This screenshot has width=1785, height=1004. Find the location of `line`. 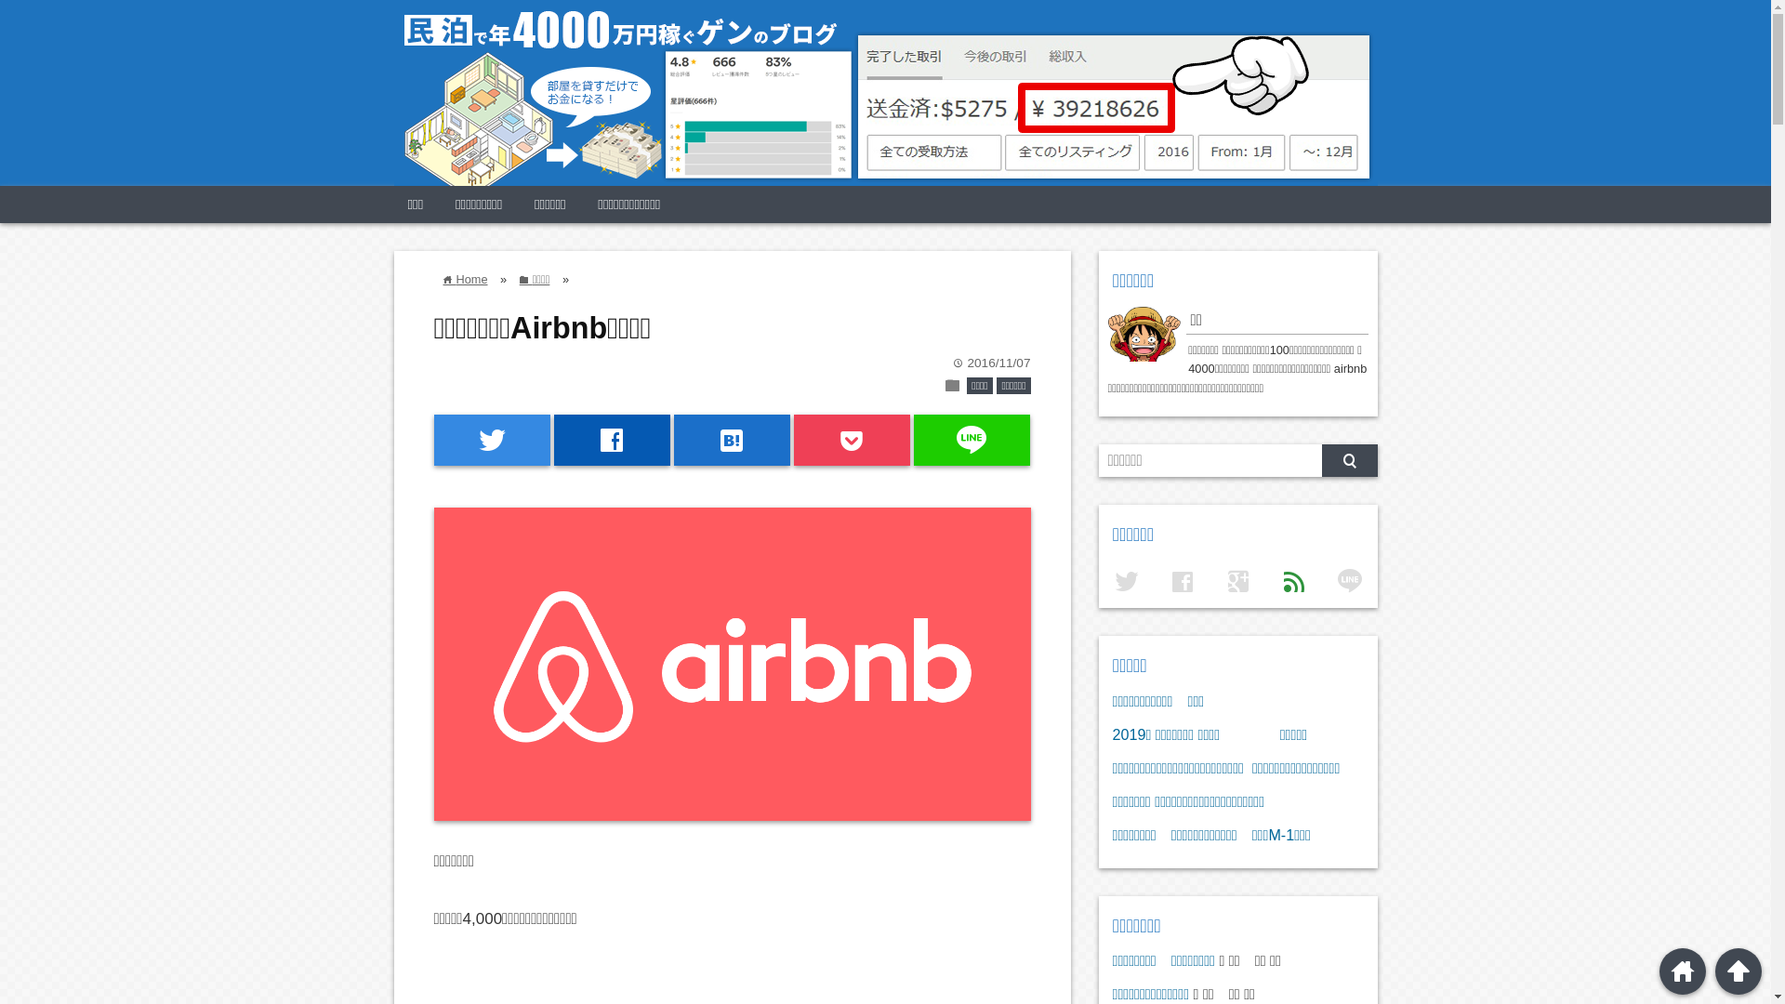

line is located at coordinates (972, 441).